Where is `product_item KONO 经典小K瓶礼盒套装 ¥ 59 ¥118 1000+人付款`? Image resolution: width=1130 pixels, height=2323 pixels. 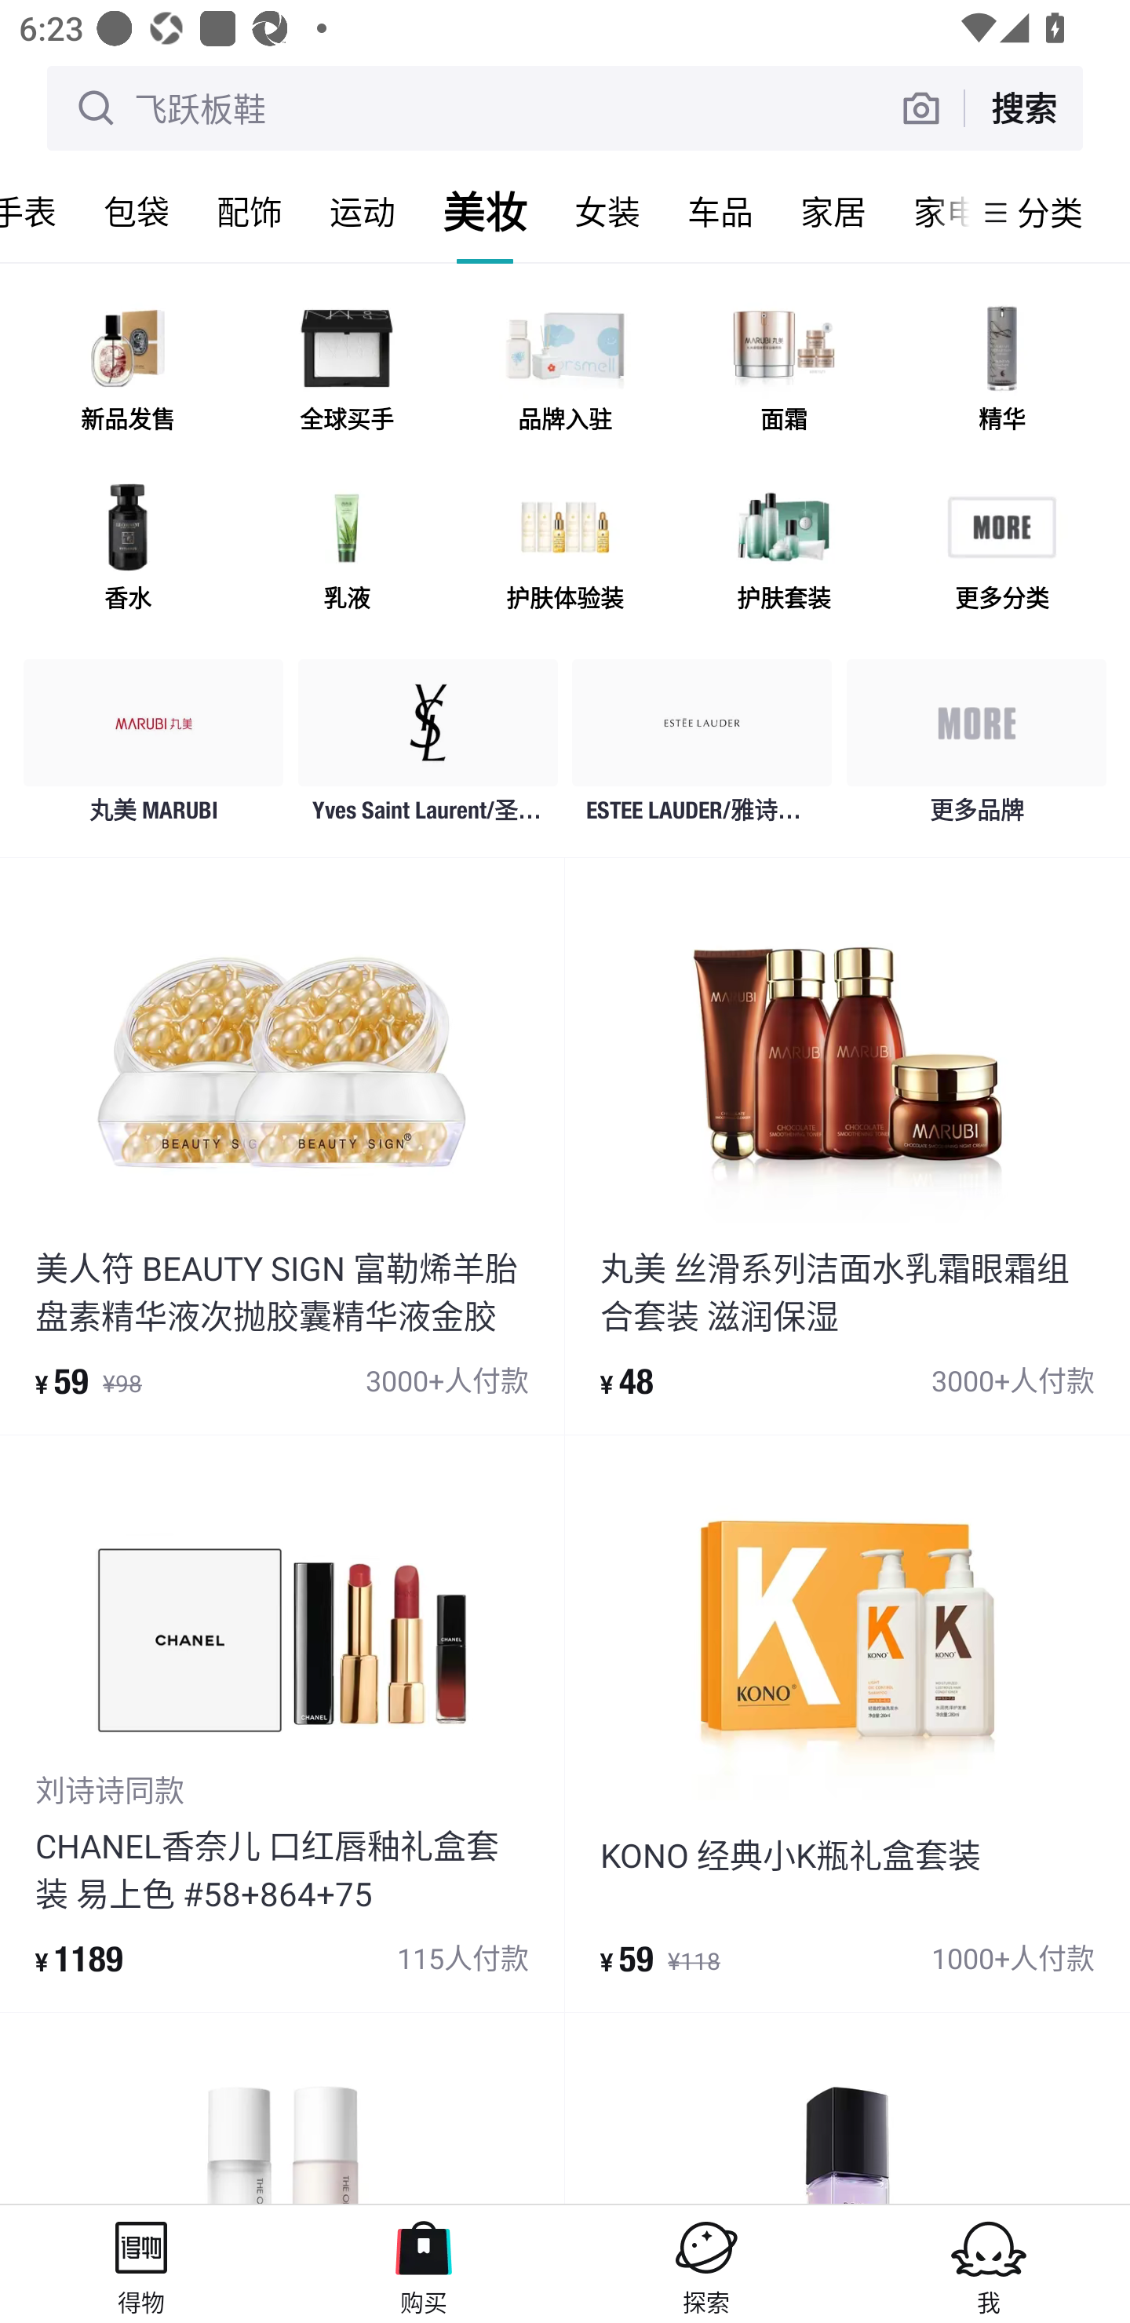
product_item KONO 经典小K瓶礼盒套装 ¥ 59 ¥118 1000+人付款 is located at coordinates (847, 1723).